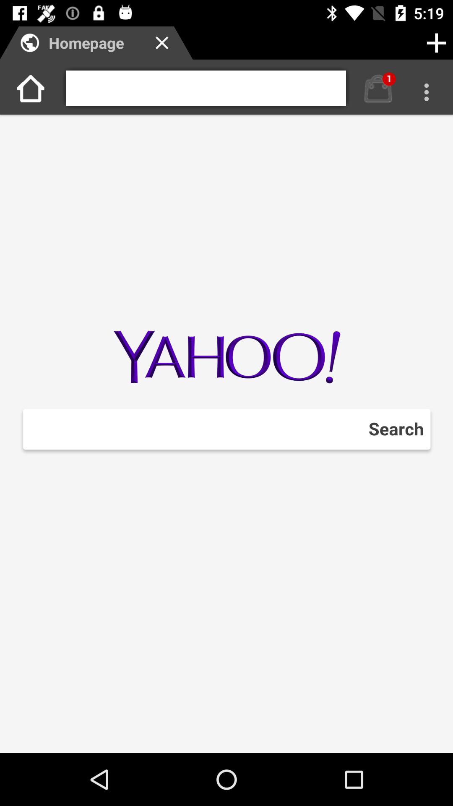 The width and height of the screenshot is (453, 806). Describe the element at coordinates (378, 88) in the screenshot. I see `notification` at that location.